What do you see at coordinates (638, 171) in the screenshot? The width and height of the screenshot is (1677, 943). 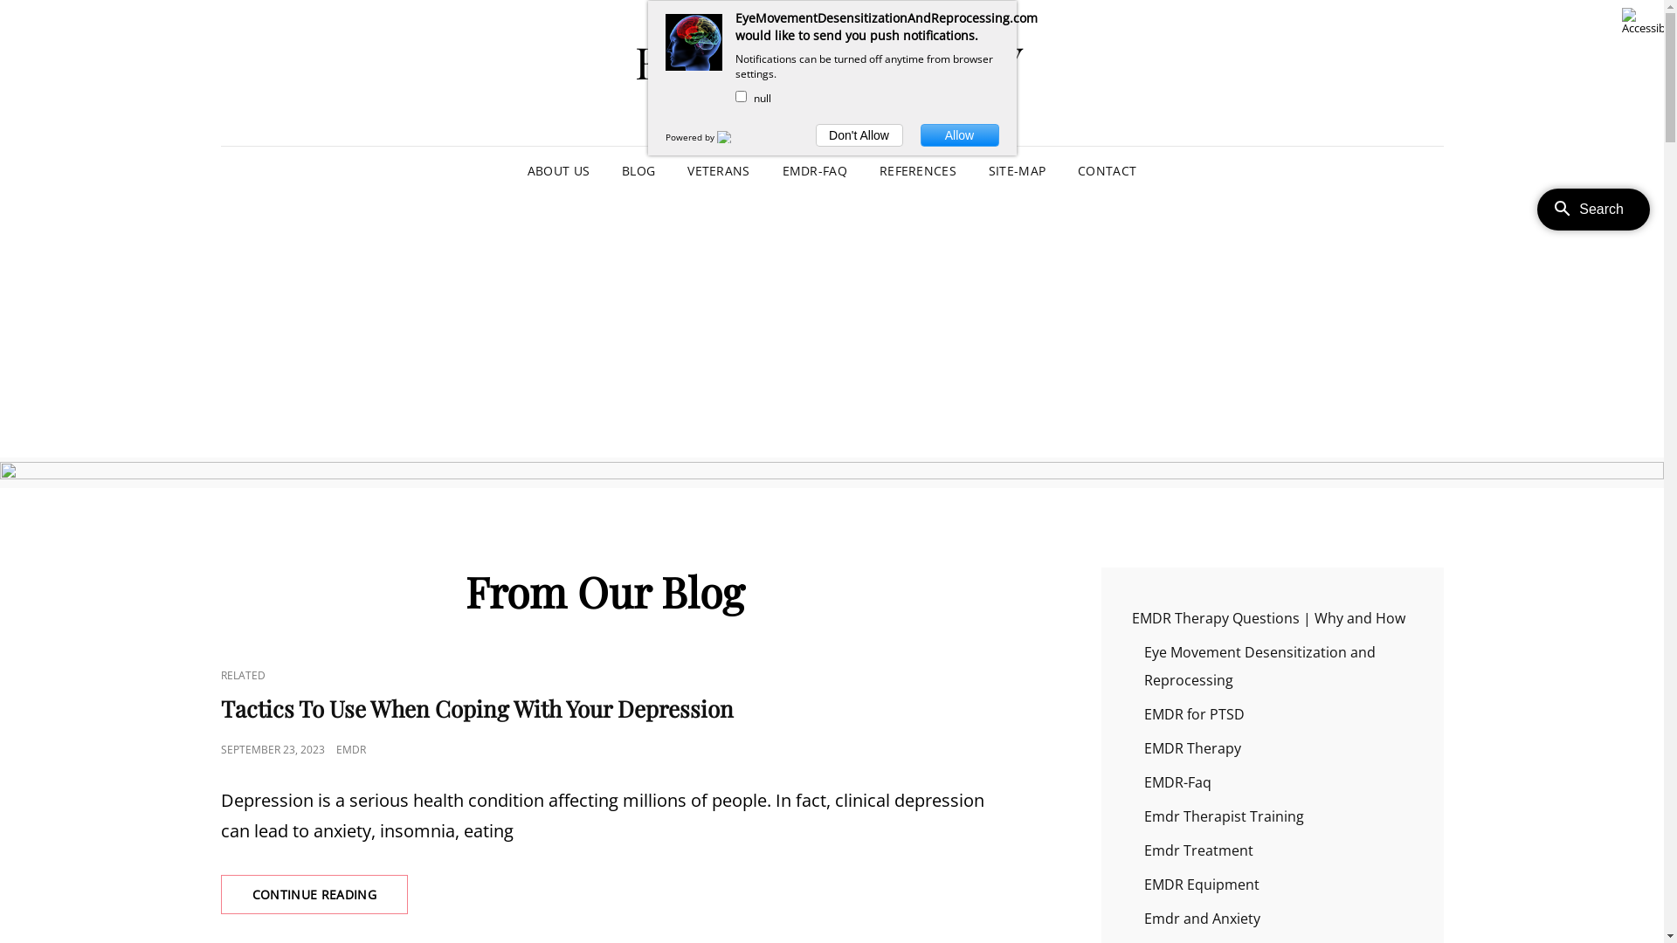 I see `BLOG` at bounding box center [638, 171].